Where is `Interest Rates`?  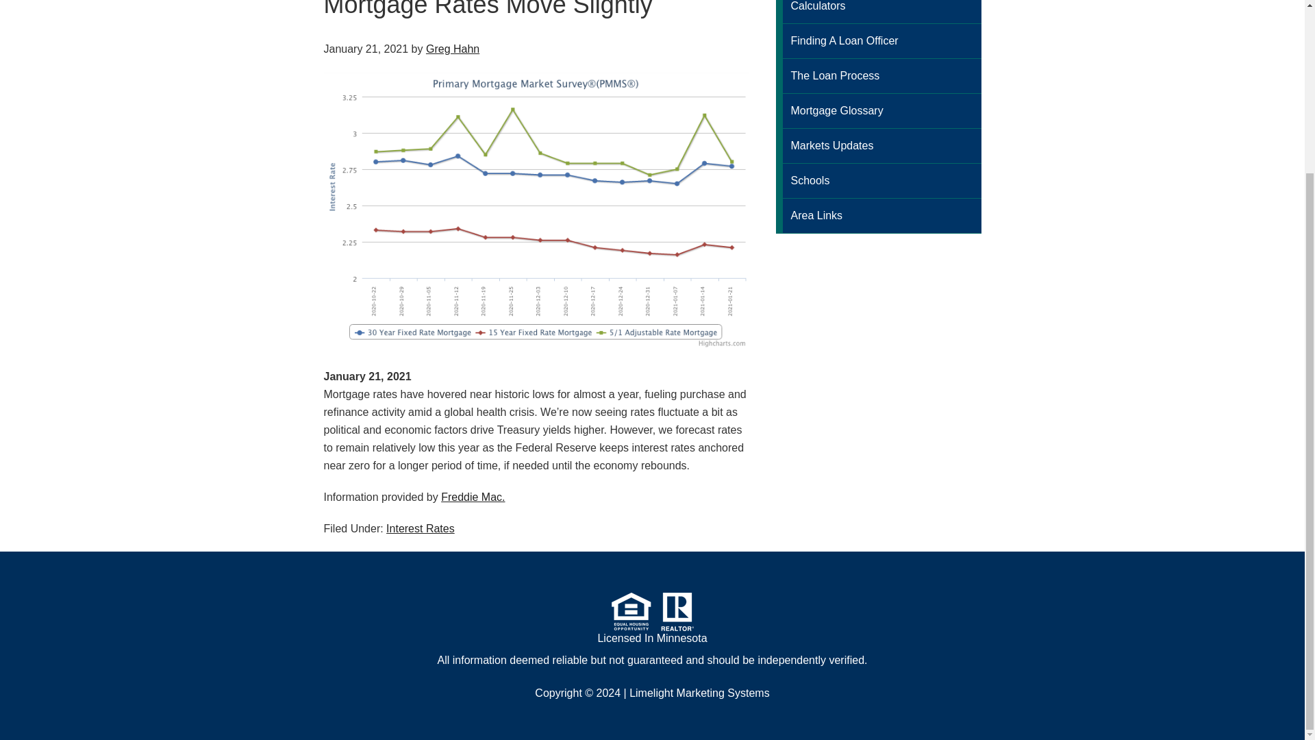 Interest Rates is located at coordinates (421, 528).